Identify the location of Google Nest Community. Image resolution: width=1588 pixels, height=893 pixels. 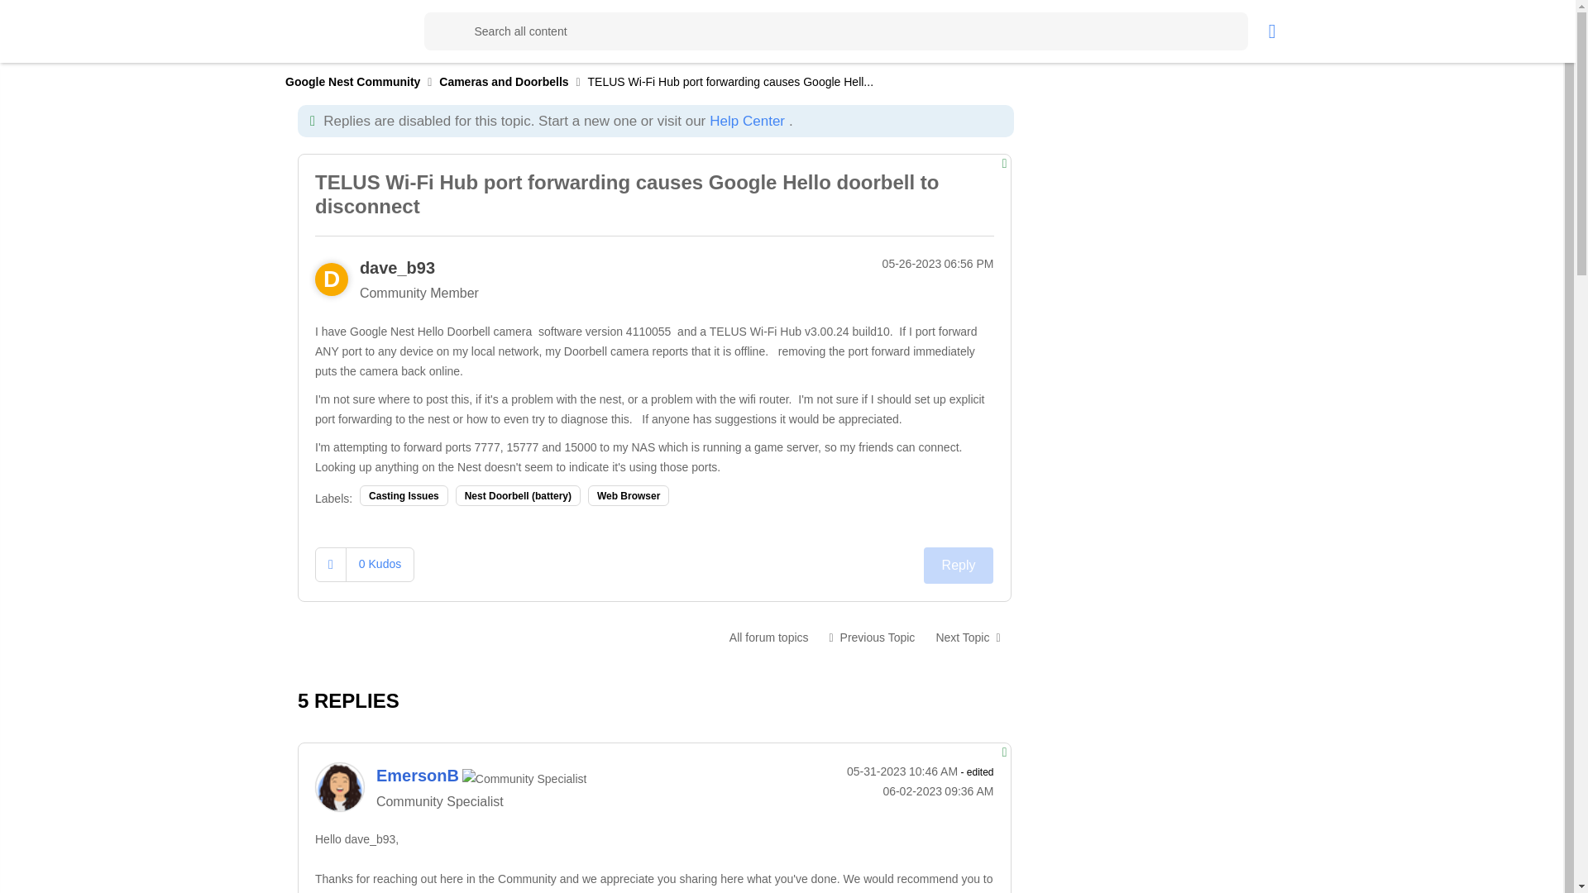
(352, 81).